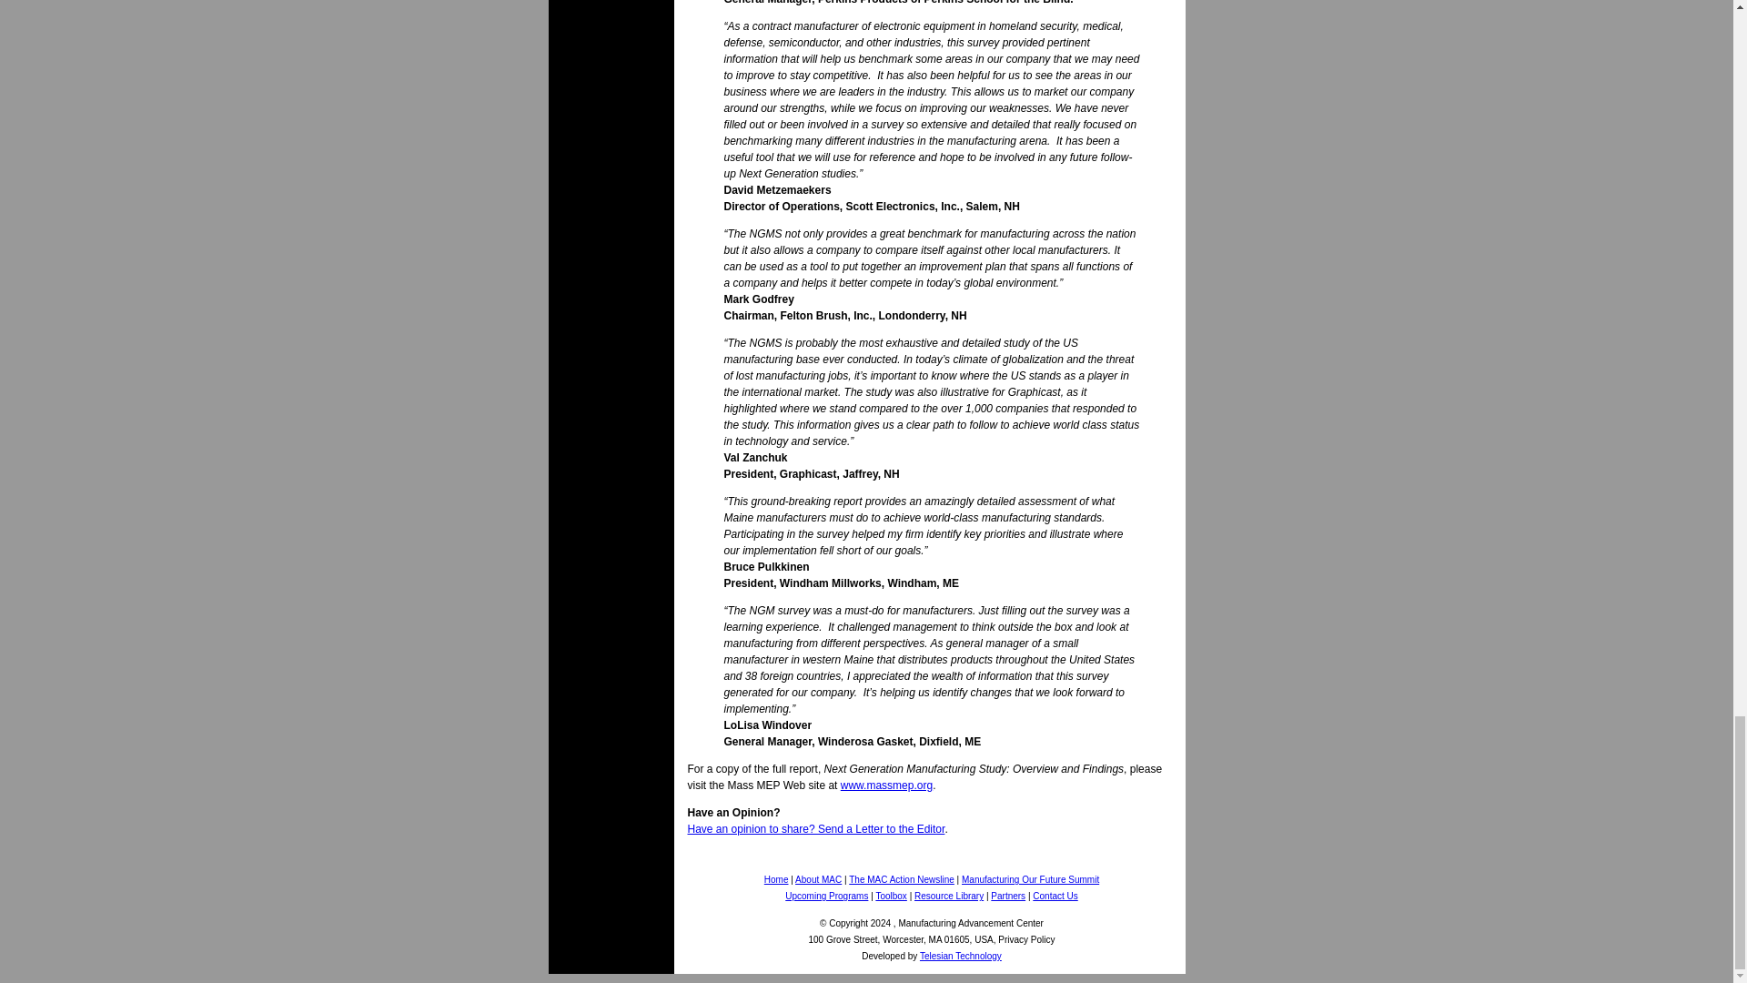  Describe the element at coordinates (1055, 896) in the screenshot. I see `Contact Us` at that location.